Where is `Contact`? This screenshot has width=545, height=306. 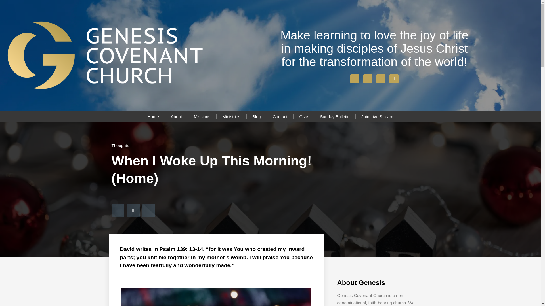 Contact is located at coordinates (280, 117).